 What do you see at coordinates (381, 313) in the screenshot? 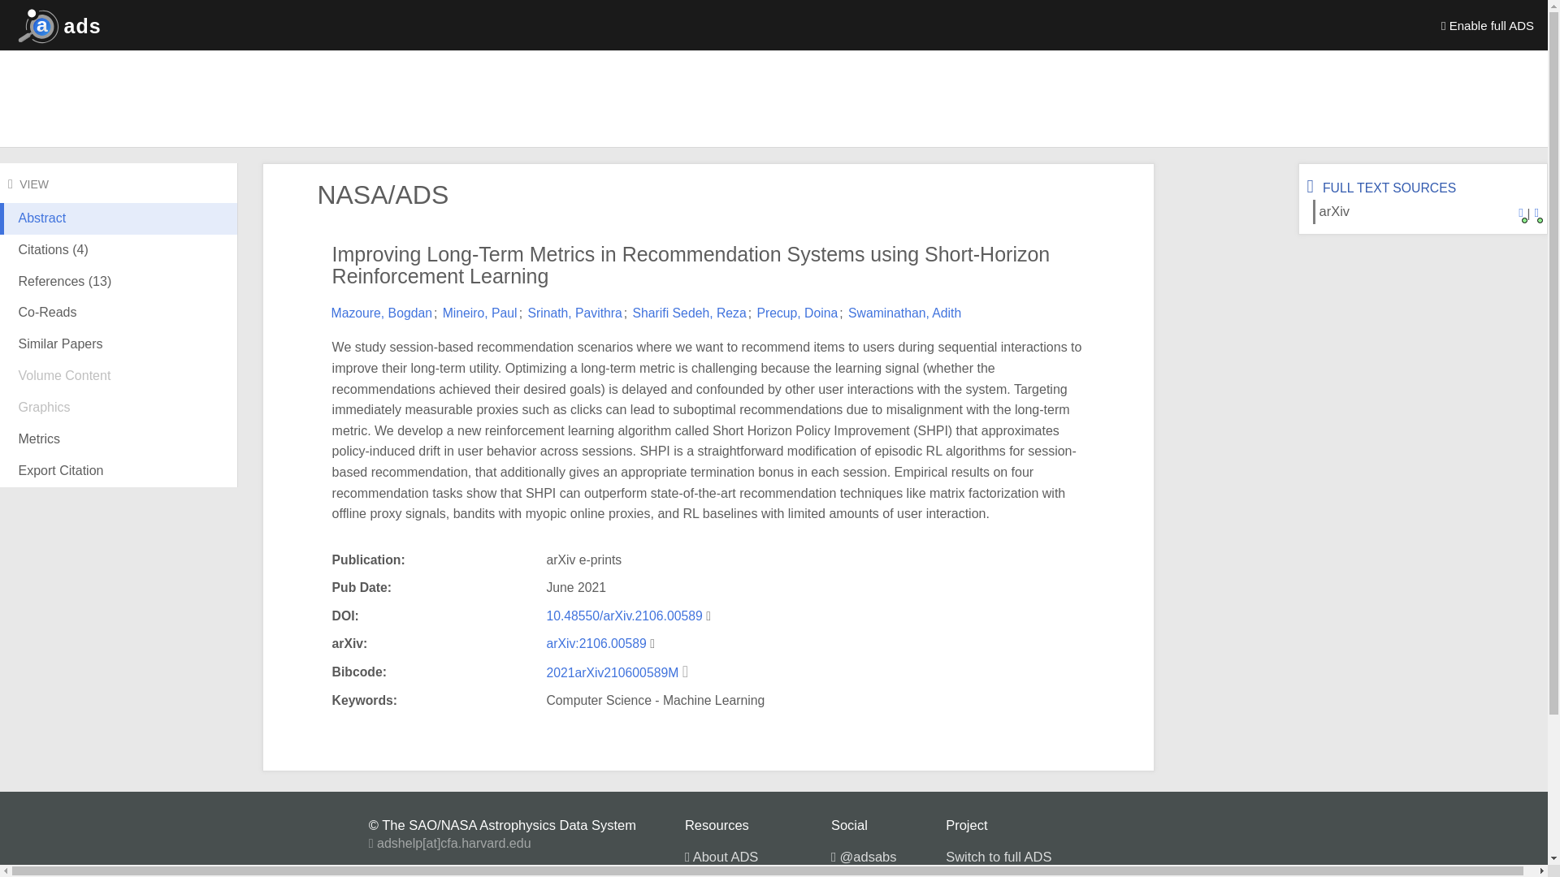
I see `Mazoure, Bogdan` at bounding box center [381, 313].